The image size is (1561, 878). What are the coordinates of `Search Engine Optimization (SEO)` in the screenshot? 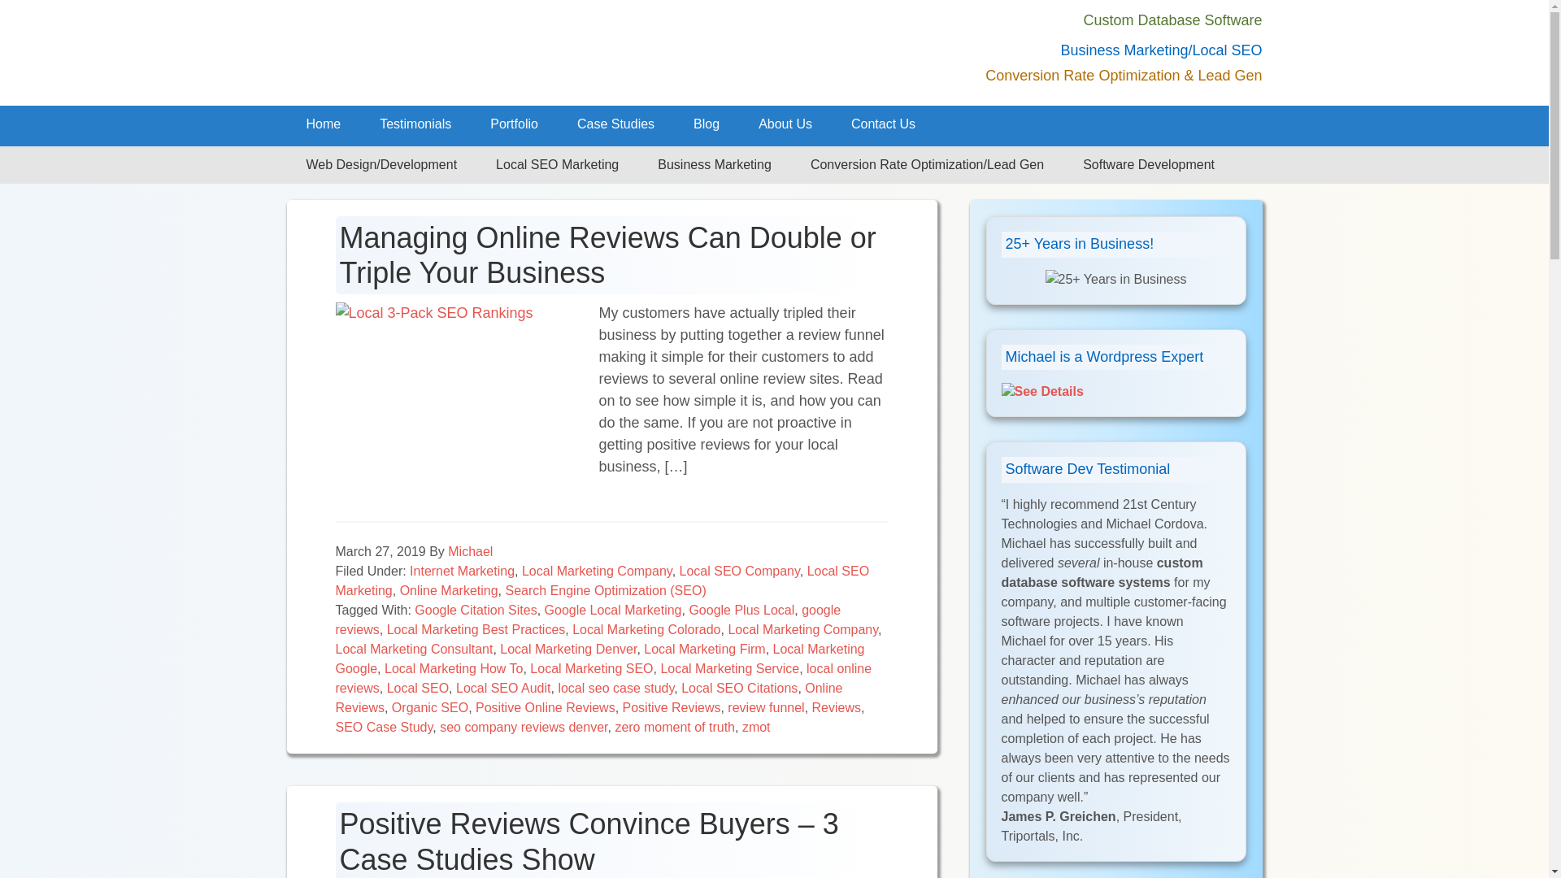 It's located at (605, 590).